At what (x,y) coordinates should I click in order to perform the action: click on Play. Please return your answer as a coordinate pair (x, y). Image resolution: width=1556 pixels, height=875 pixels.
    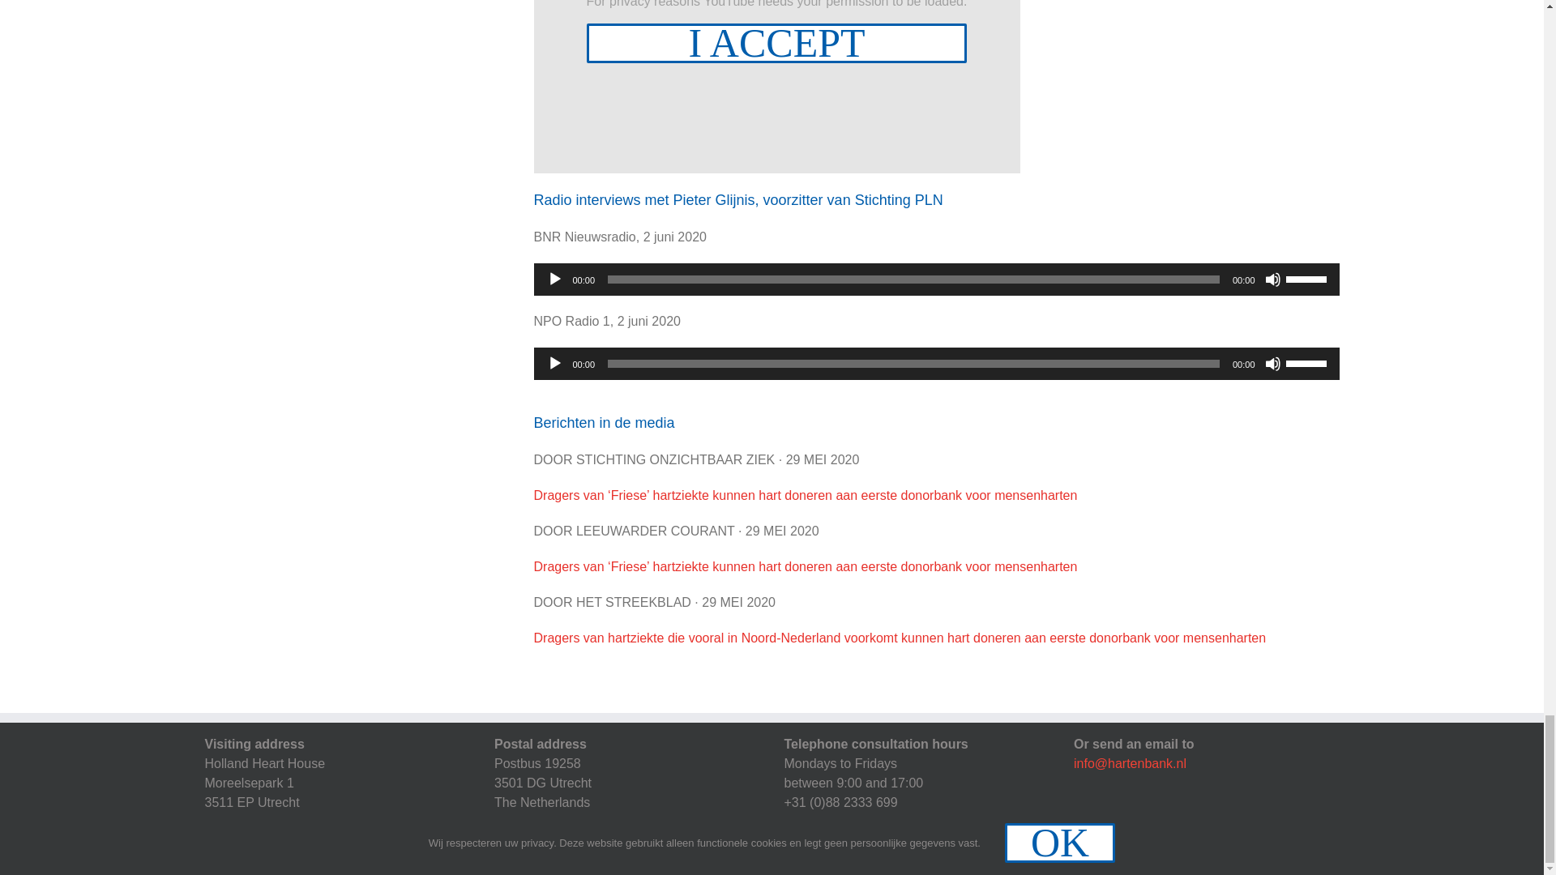
    Looking at the image, I should click on (554, 279).